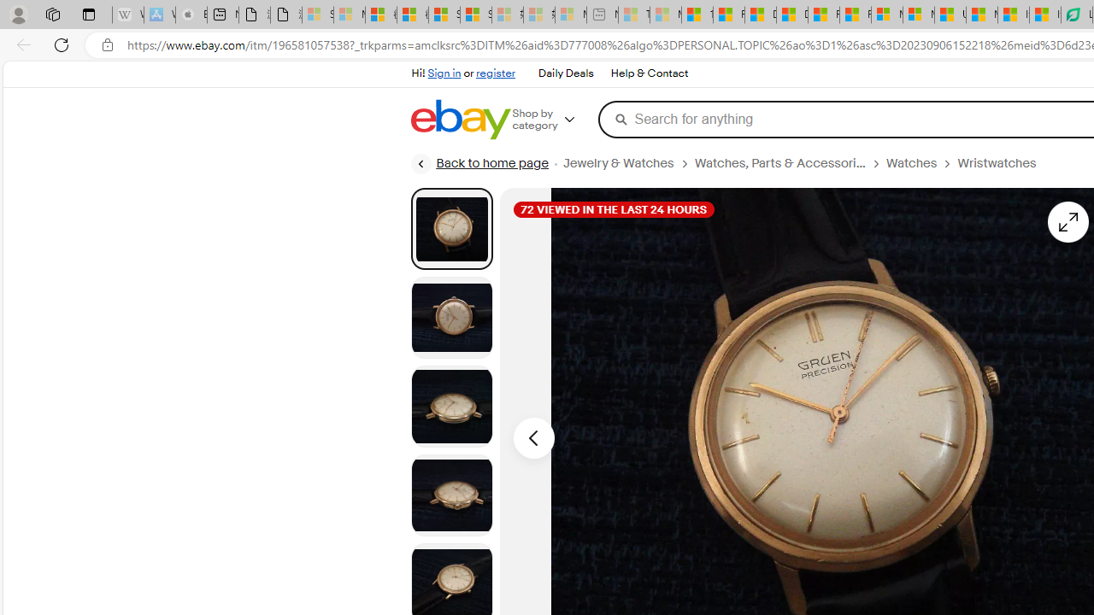 The width and height of the screenshot is (1094, 615). Describe the element at coordinates (855, 15) in the screenshot. I see `Foo BAR | Trusted Community Engagement and Contributions` at that location.